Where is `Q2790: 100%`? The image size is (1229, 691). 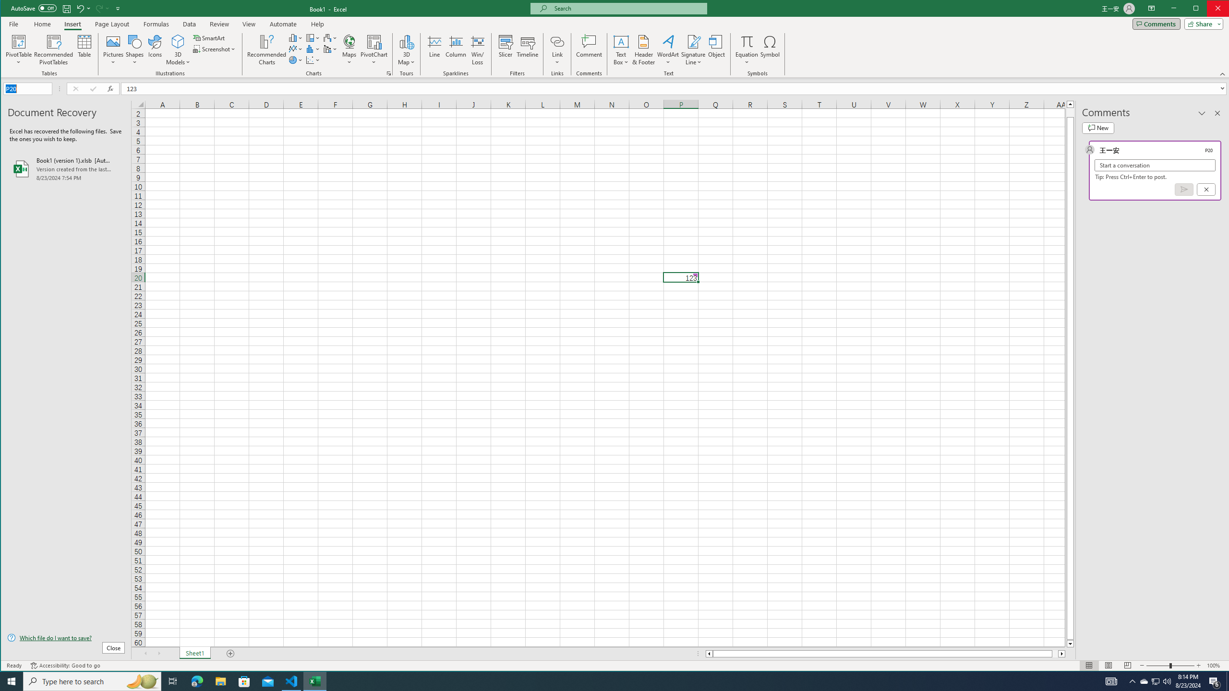
Q2790: 100% is located at coordinates (1167, 681).